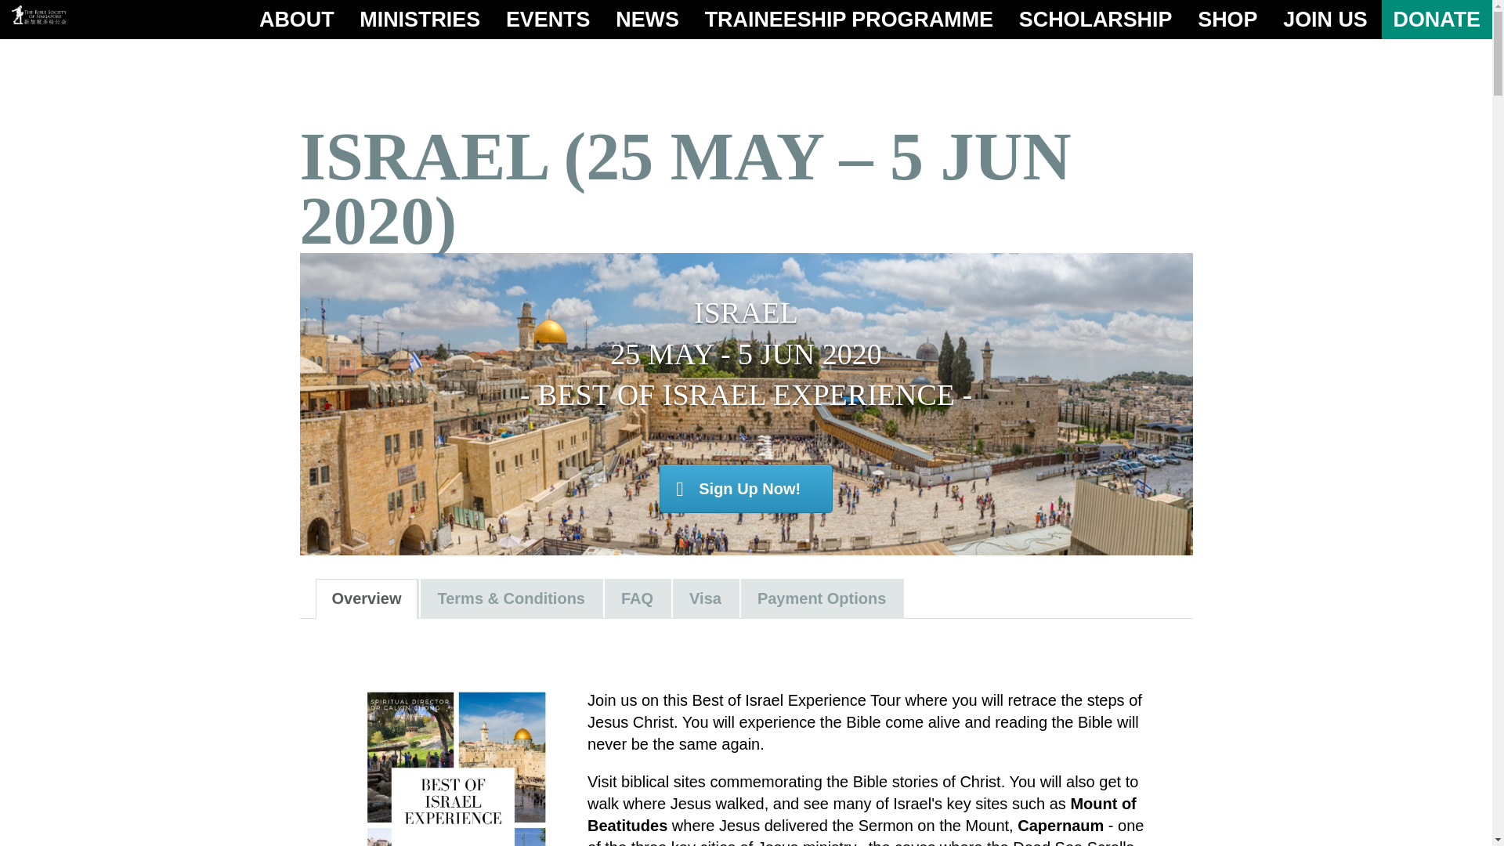  What do you see at coordinates (366, 598) in the screenshot?
I see `Overview` at bounding box center [366, 598].